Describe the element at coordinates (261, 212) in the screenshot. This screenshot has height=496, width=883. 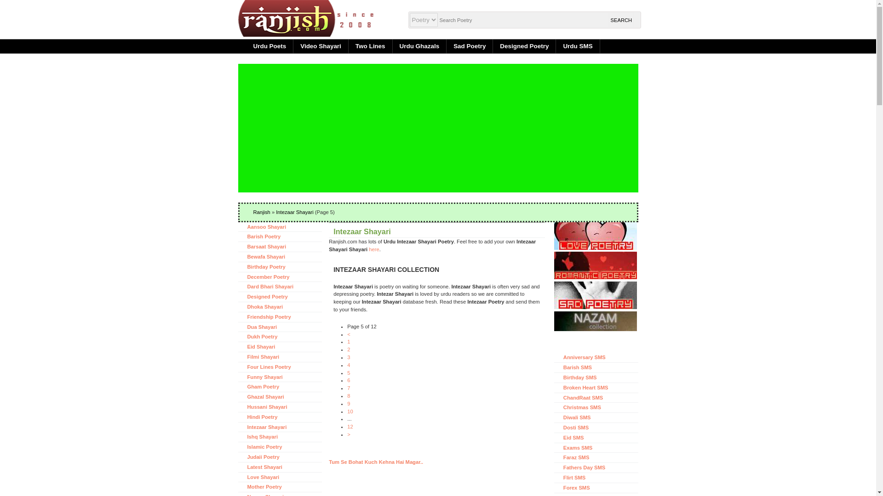
I see `Ranjish` at that location.